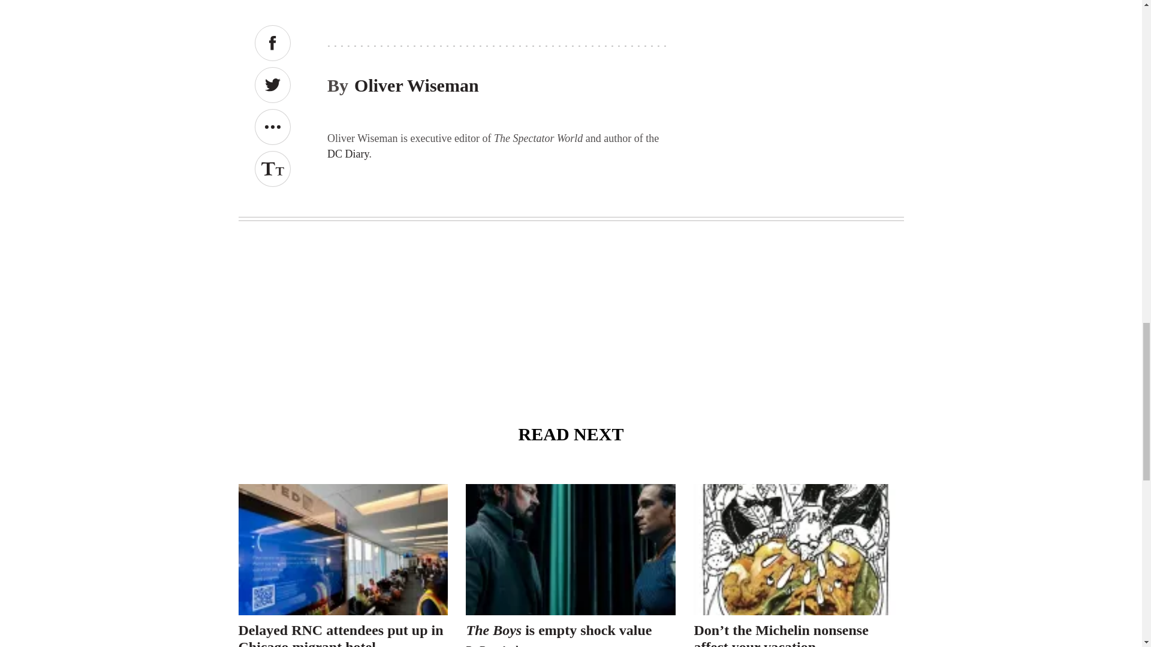 The image size is (1151, 647). I want to click on DC Diary, so click(348, 153).